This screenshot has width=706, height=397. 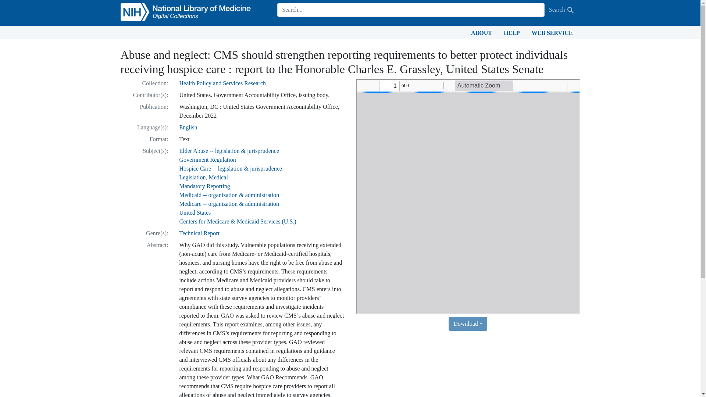 I want to click on Search Search, so click(x=562, y=10).